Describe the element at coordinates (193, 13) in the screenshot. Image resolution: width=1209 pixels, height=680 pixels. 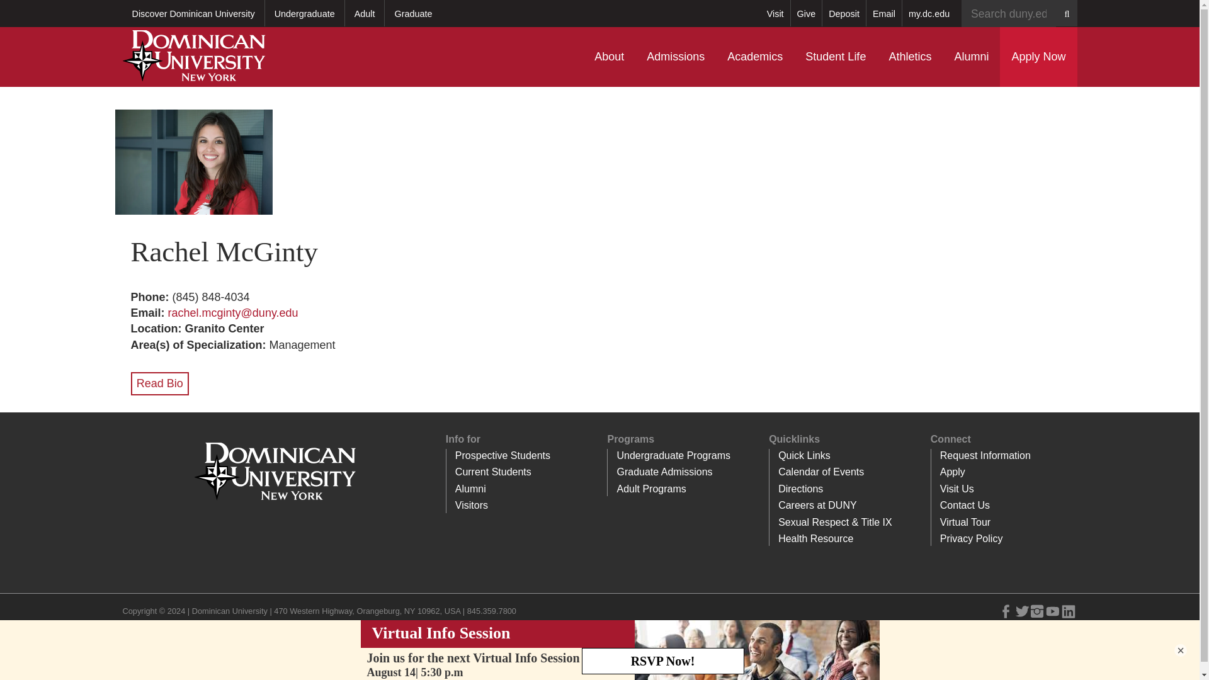
I see `Discover Dominican University` at that location.